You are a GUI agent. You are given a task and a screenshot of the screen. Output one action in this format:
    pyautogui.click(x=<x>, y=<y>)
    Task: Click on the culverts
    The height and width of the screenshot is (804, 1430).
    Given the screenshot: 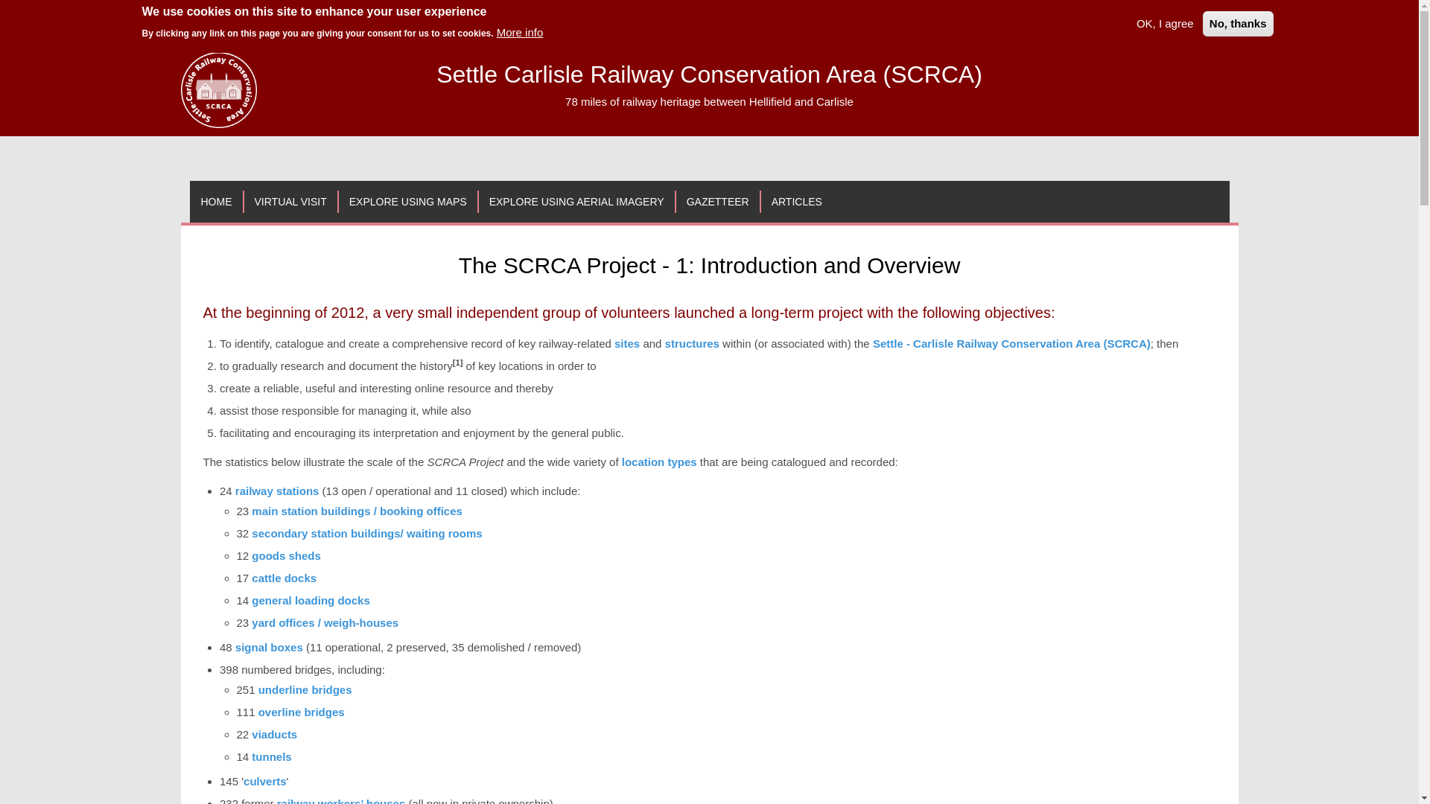 What is the action you would take?
    pyautogui.click(x=265, y=782)
    